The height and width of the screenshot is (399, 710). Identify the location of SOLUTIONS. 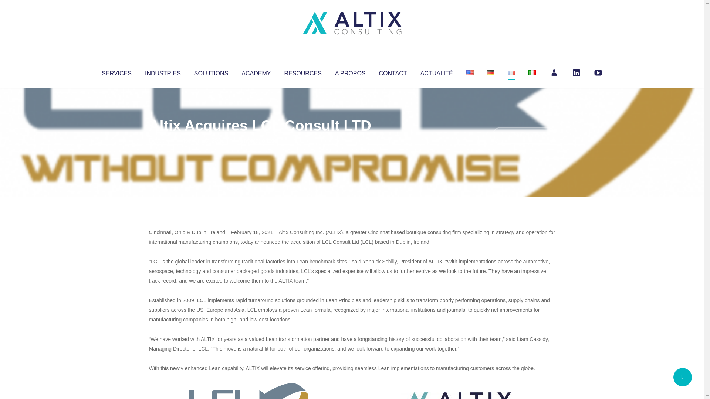
(211, 72).